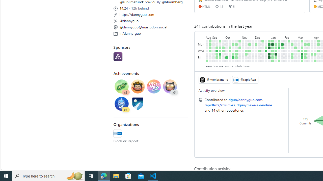 The image size is (323, 181). Describe the element at coordinates (296, 48) in the screenshot. I see `2 contributions on February 27th.` at that location.